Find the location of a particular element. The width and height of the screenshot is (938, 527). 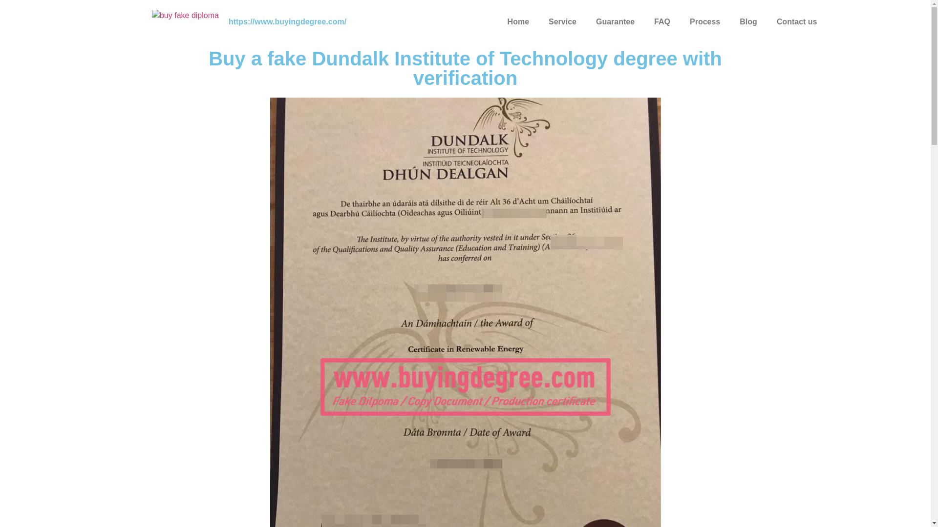

Guarantee is located at coordinates (616, 21).